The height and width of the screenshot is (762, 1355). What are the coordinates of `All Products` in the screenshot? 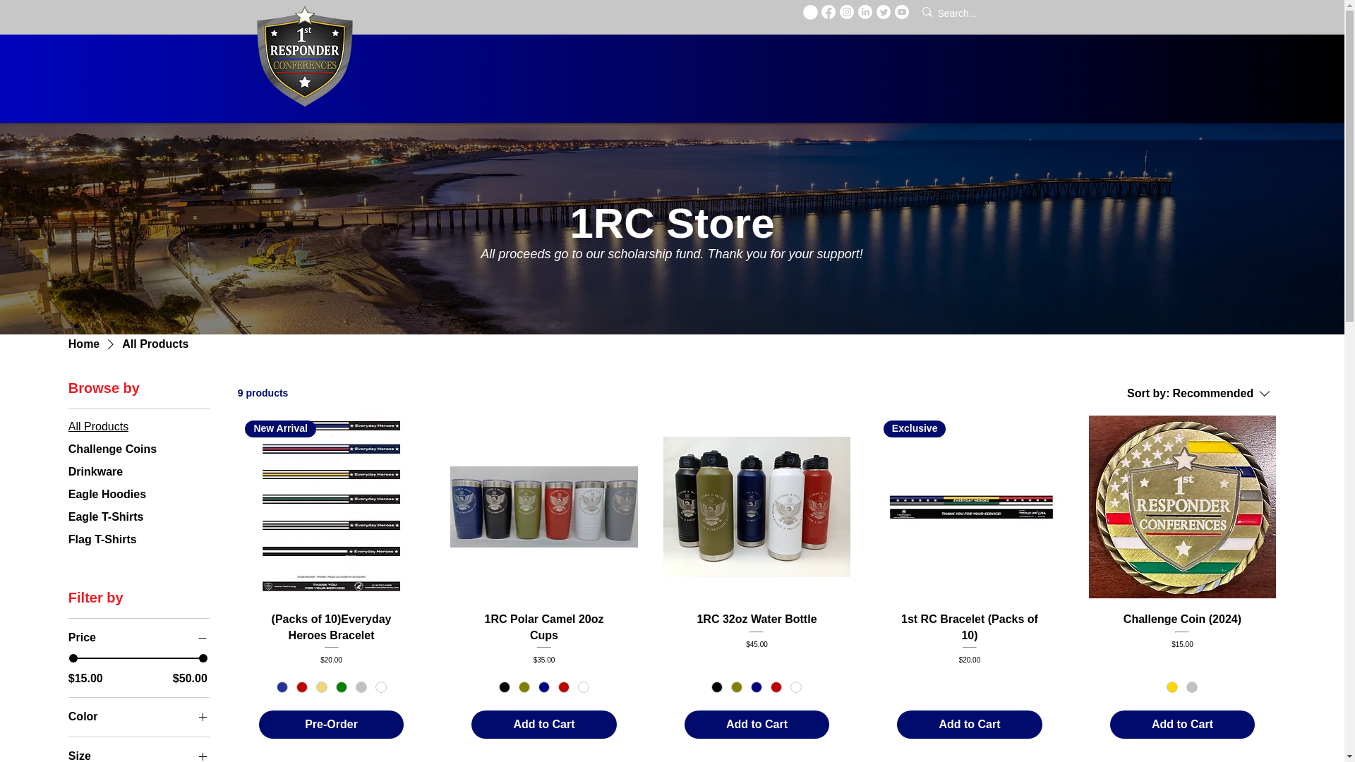 It's located at (99, 426).